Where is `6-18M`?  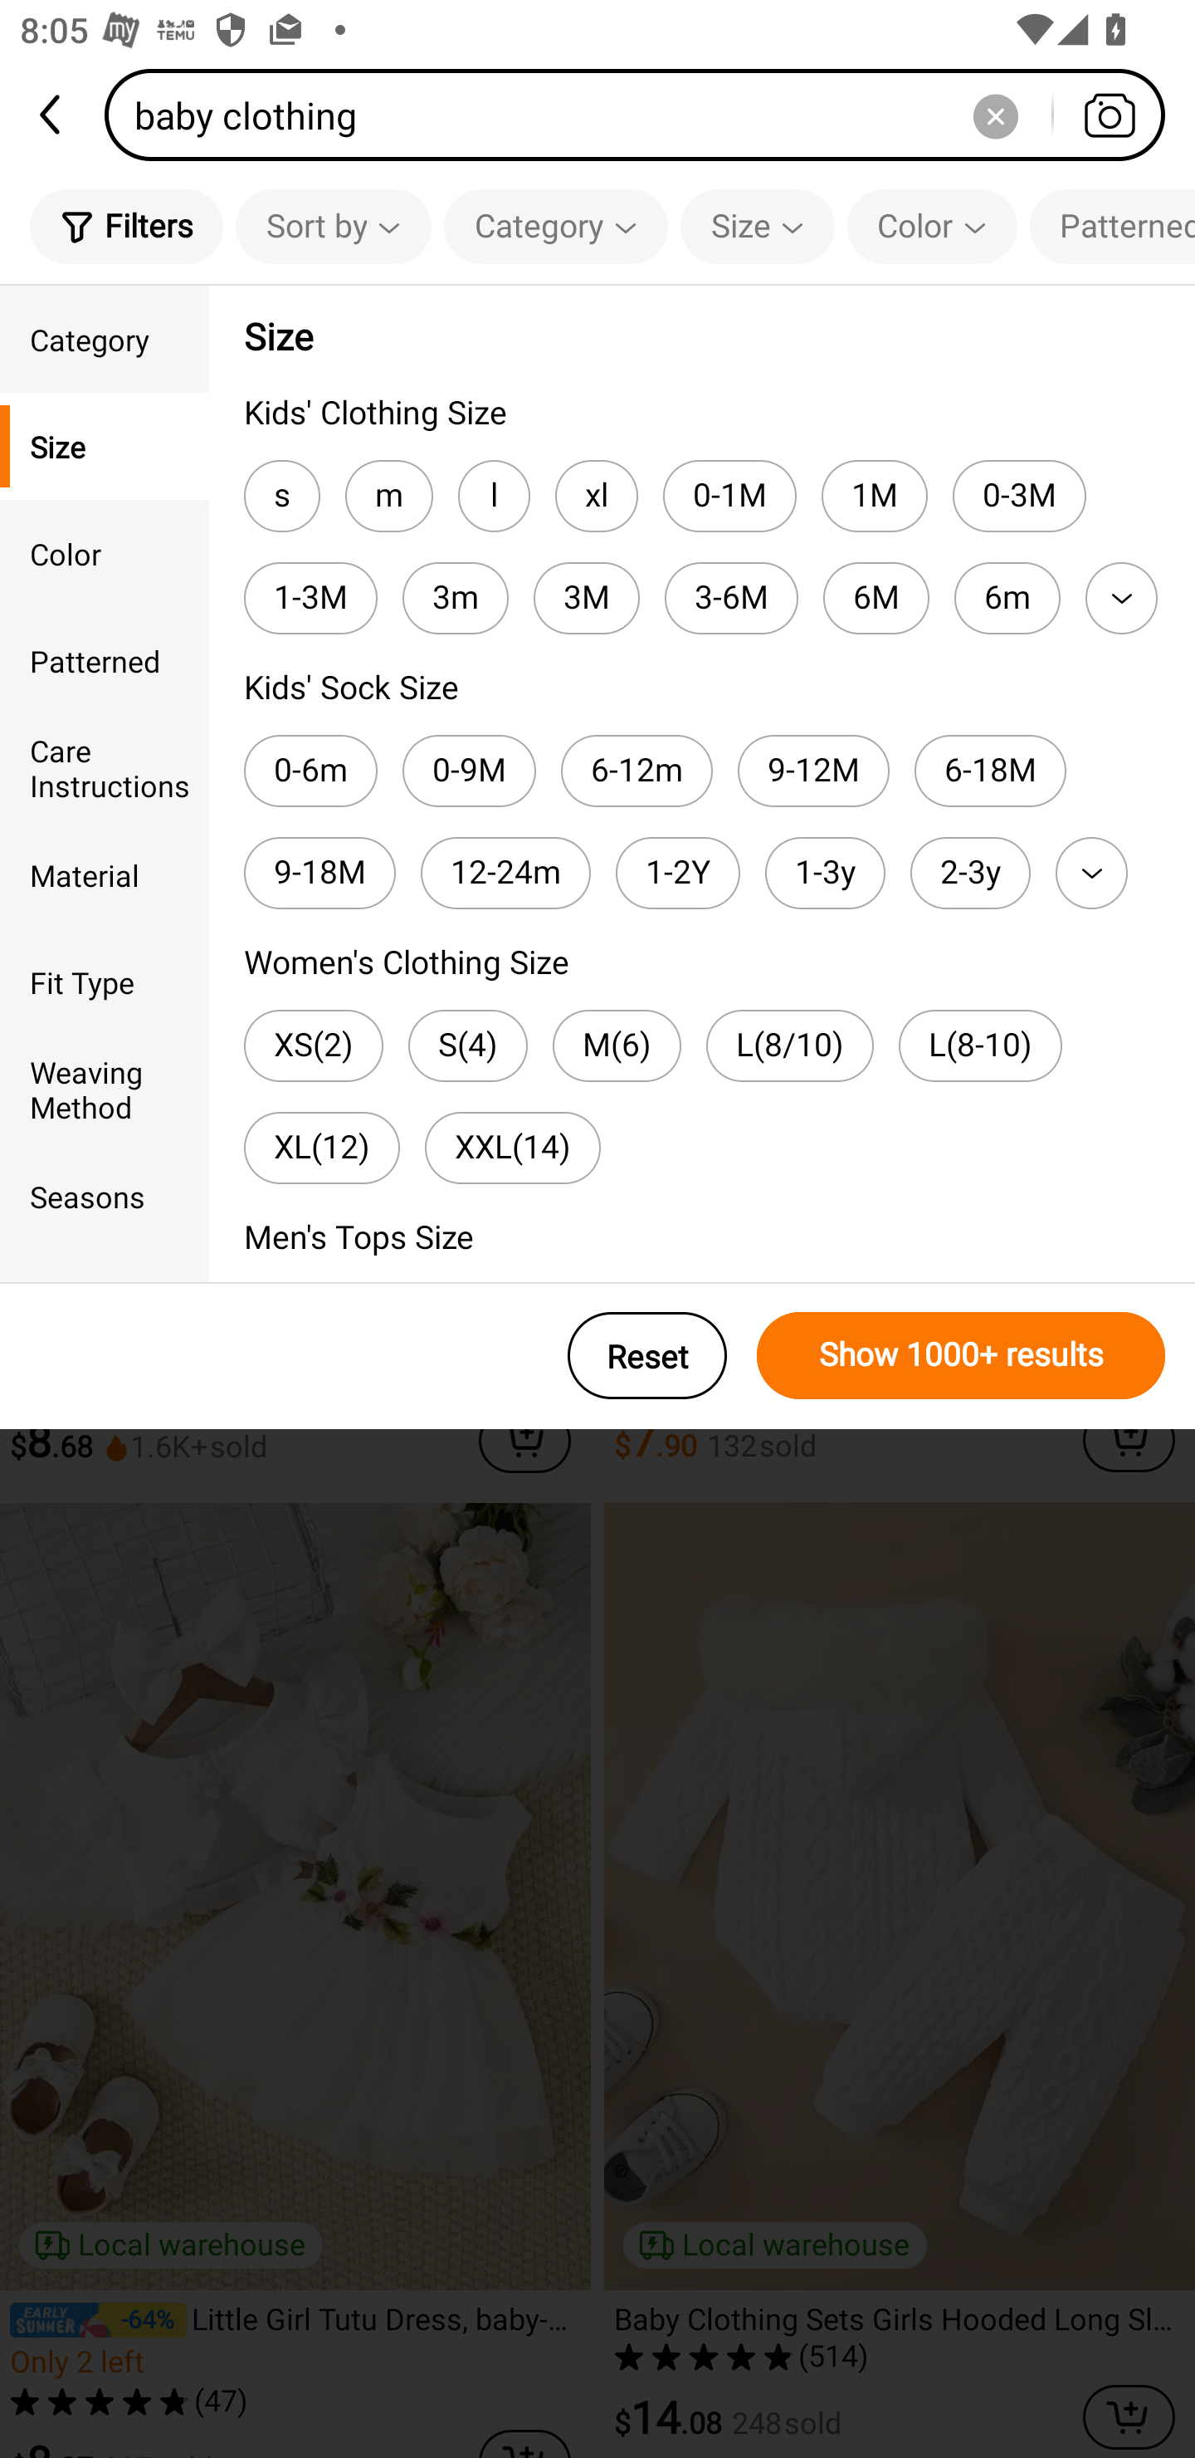 6-18M is located at coordinates (989, 771).